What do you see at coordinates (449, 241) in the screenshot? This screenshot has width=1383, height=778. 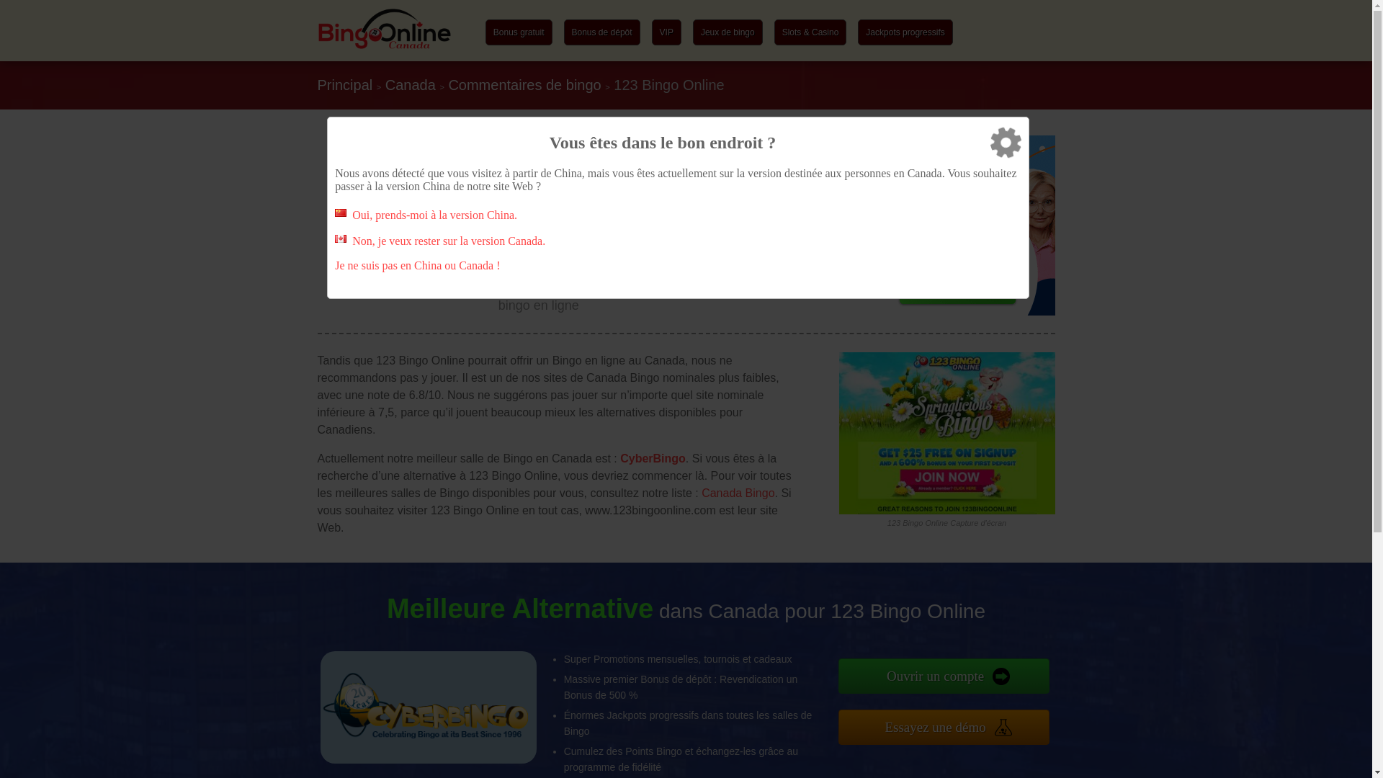 I see `Non, je veux rester sur la version Canada.` at bounding box center [449, 241].